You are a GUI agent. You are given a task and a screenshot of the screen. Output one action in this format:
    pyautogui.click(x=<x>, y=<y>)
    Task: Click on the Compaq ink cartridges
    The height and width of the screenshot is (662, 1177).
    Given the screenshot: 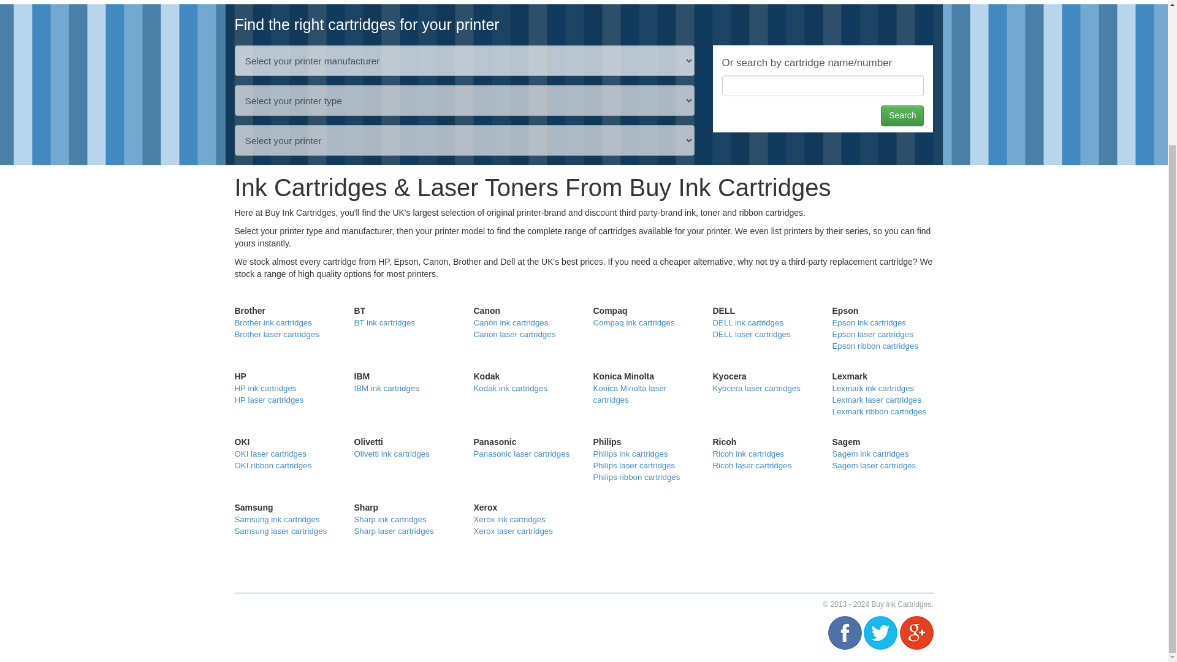 What is the action you would take?
    pyautogui.click(x=634, y=322)
    